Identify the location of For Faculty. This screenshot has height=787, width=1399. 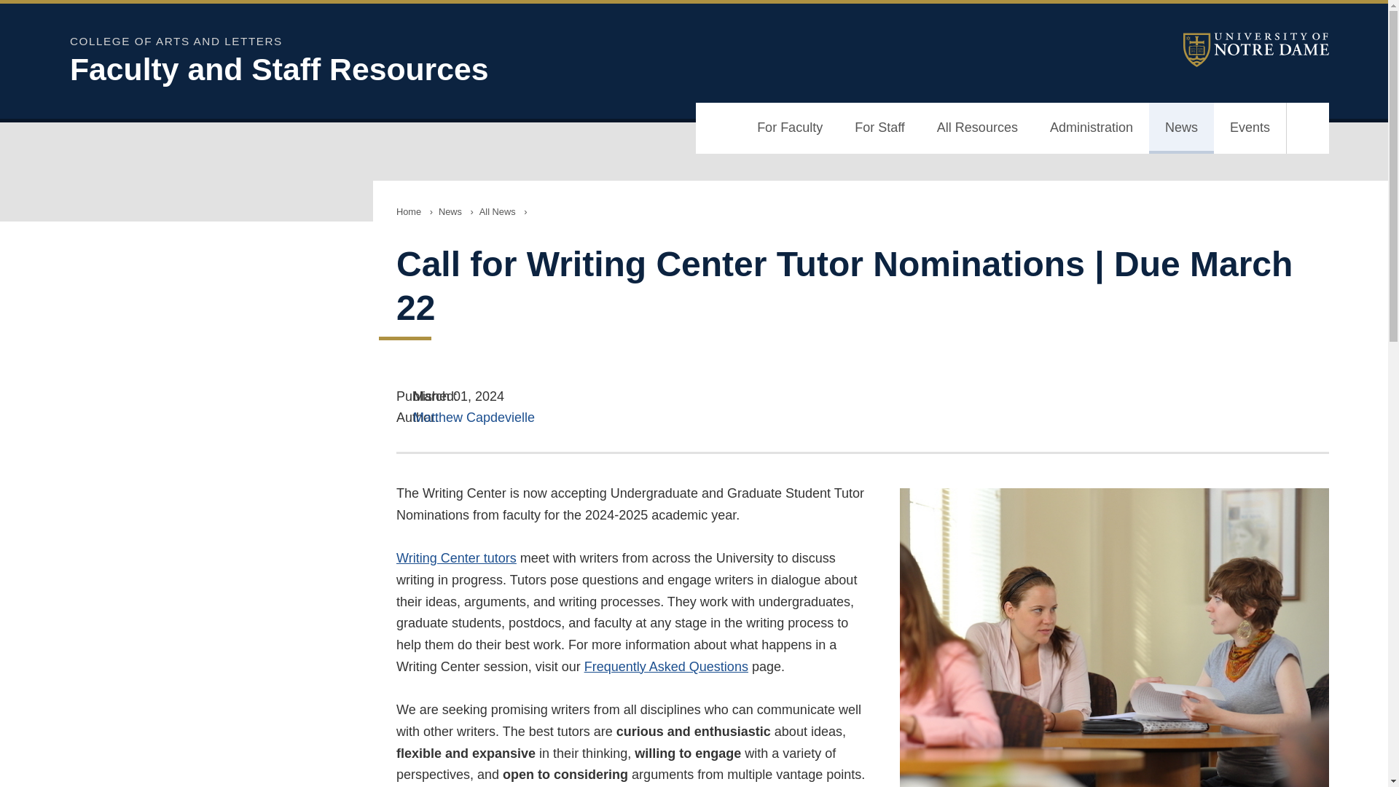
(790, 128).